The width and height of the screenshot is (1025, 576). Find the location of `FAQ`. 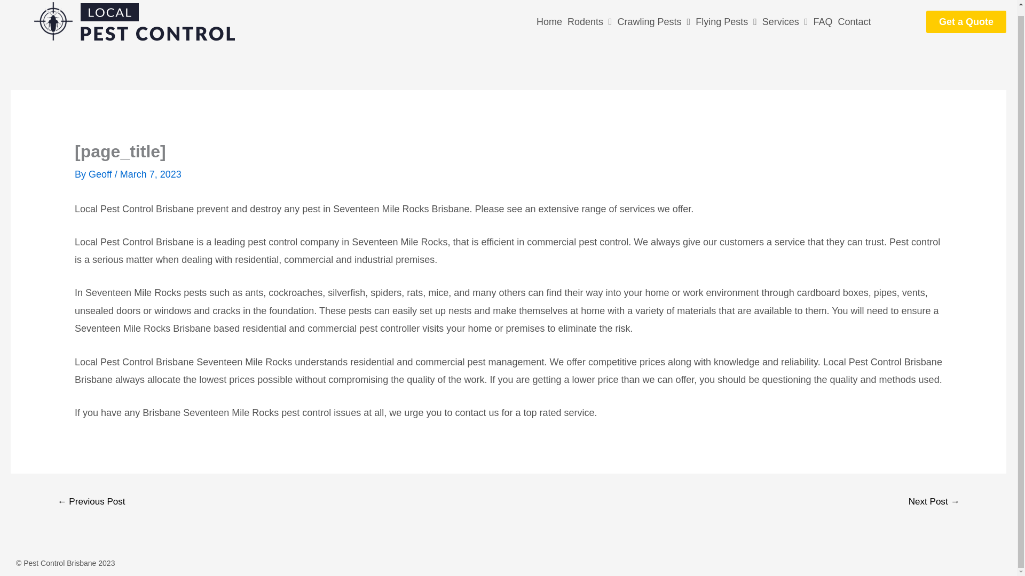

FAQ is located at coordinates (823, 21).